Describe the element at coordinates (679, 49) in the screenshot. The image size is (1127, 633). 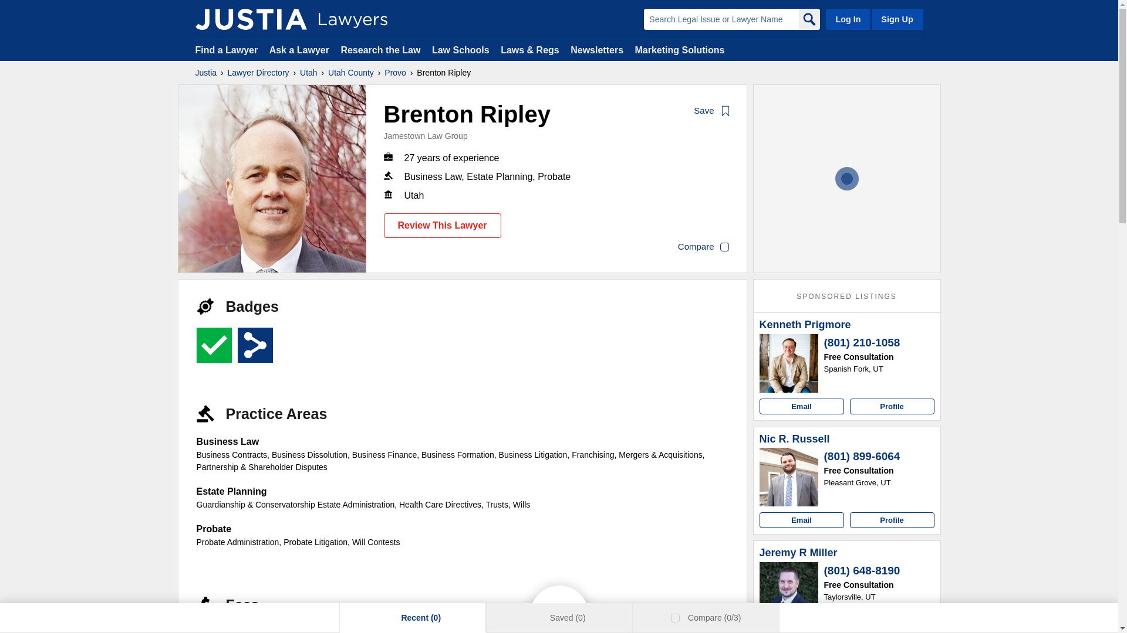
I see `Marketing Solutions` at that location.